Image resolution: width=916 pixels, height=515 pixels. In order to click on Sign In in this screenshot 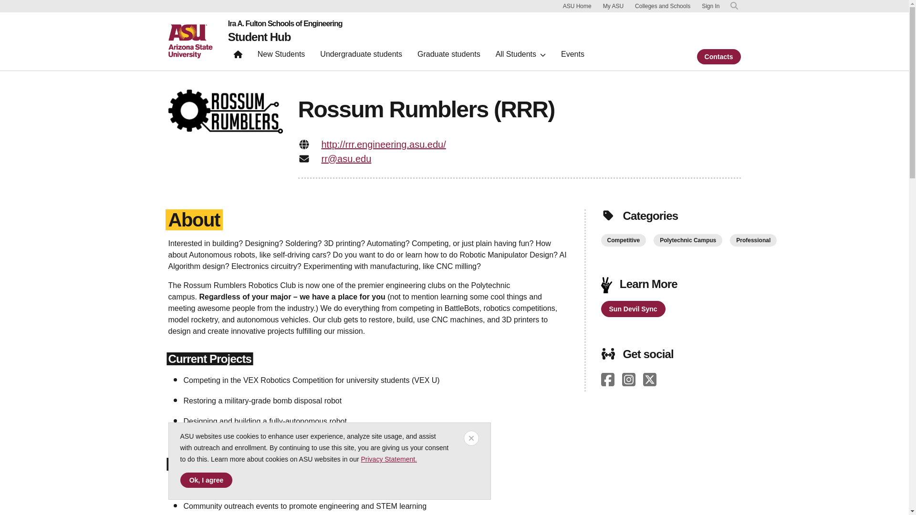, I will do `click(710, 6)`.